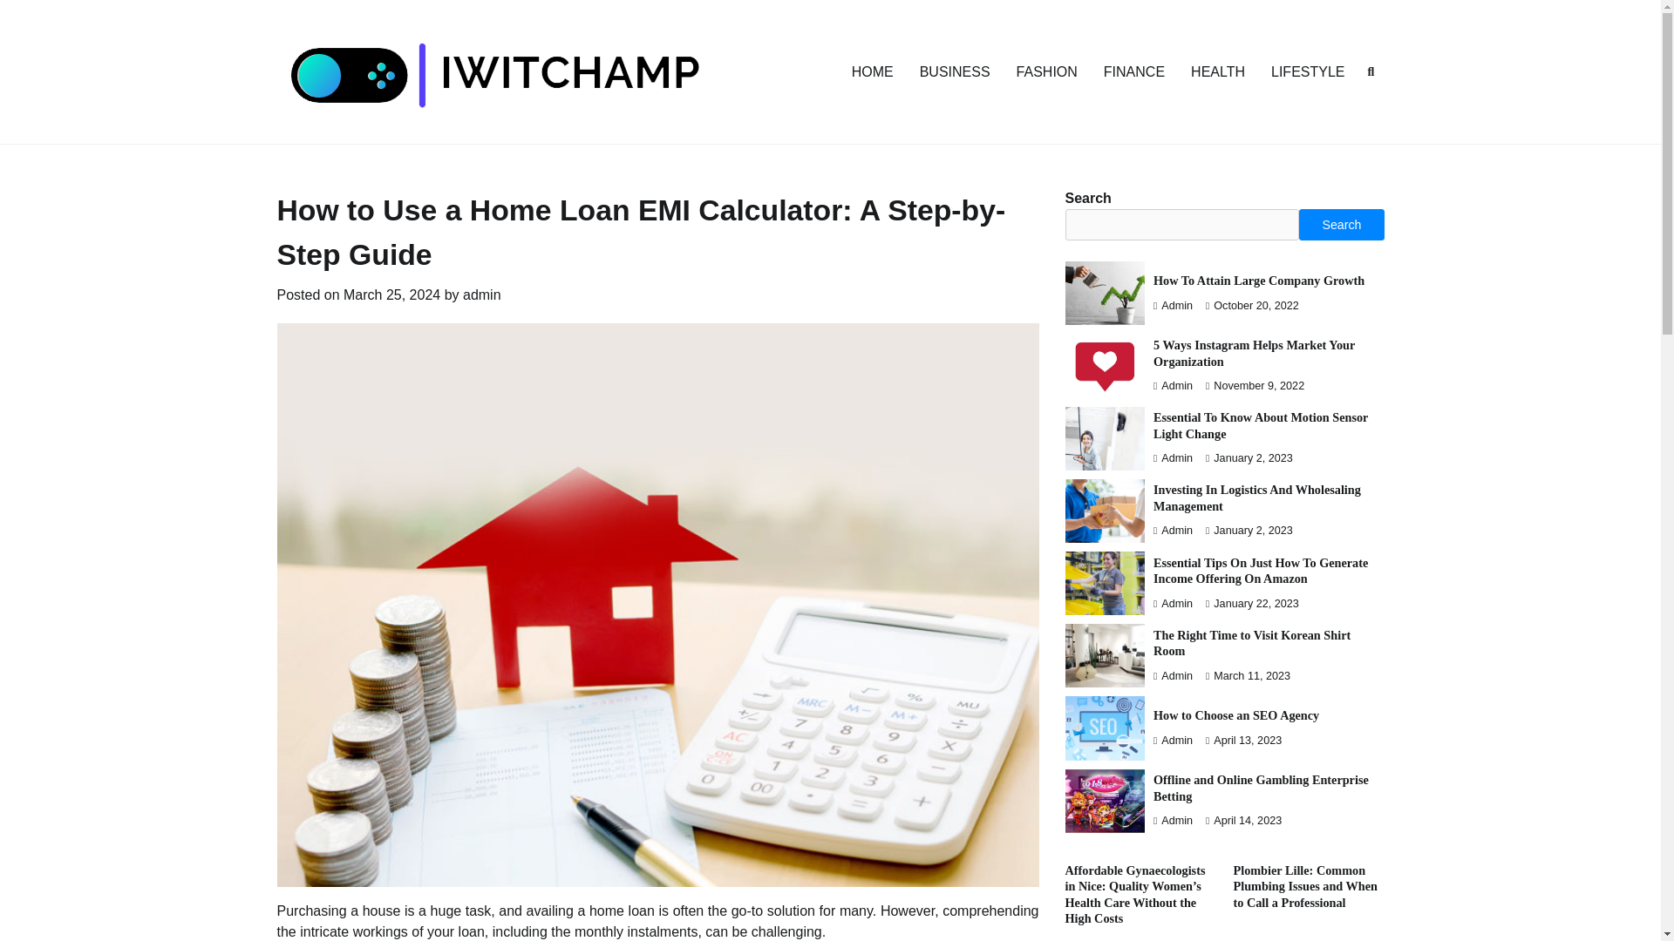 This screenshot has width=1674, height=941. I want to click on Essential To Know About Motion Sensor Light Change, so click(1260, 425).